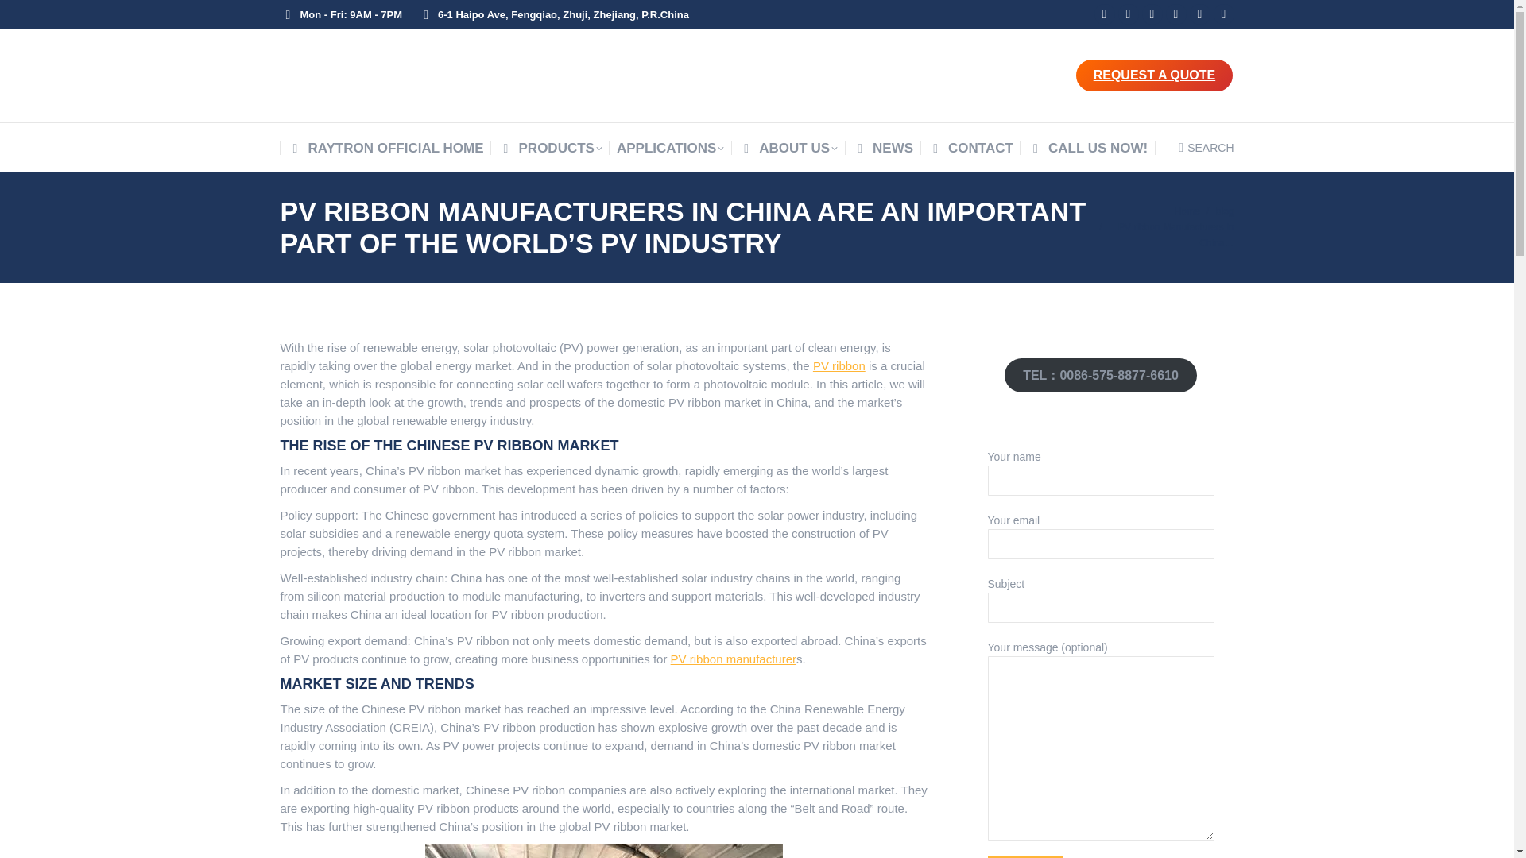  What do you see at coordinates (970, 148) in the screenshot?
I see `CONTACT` at bounding box center [970, 148].